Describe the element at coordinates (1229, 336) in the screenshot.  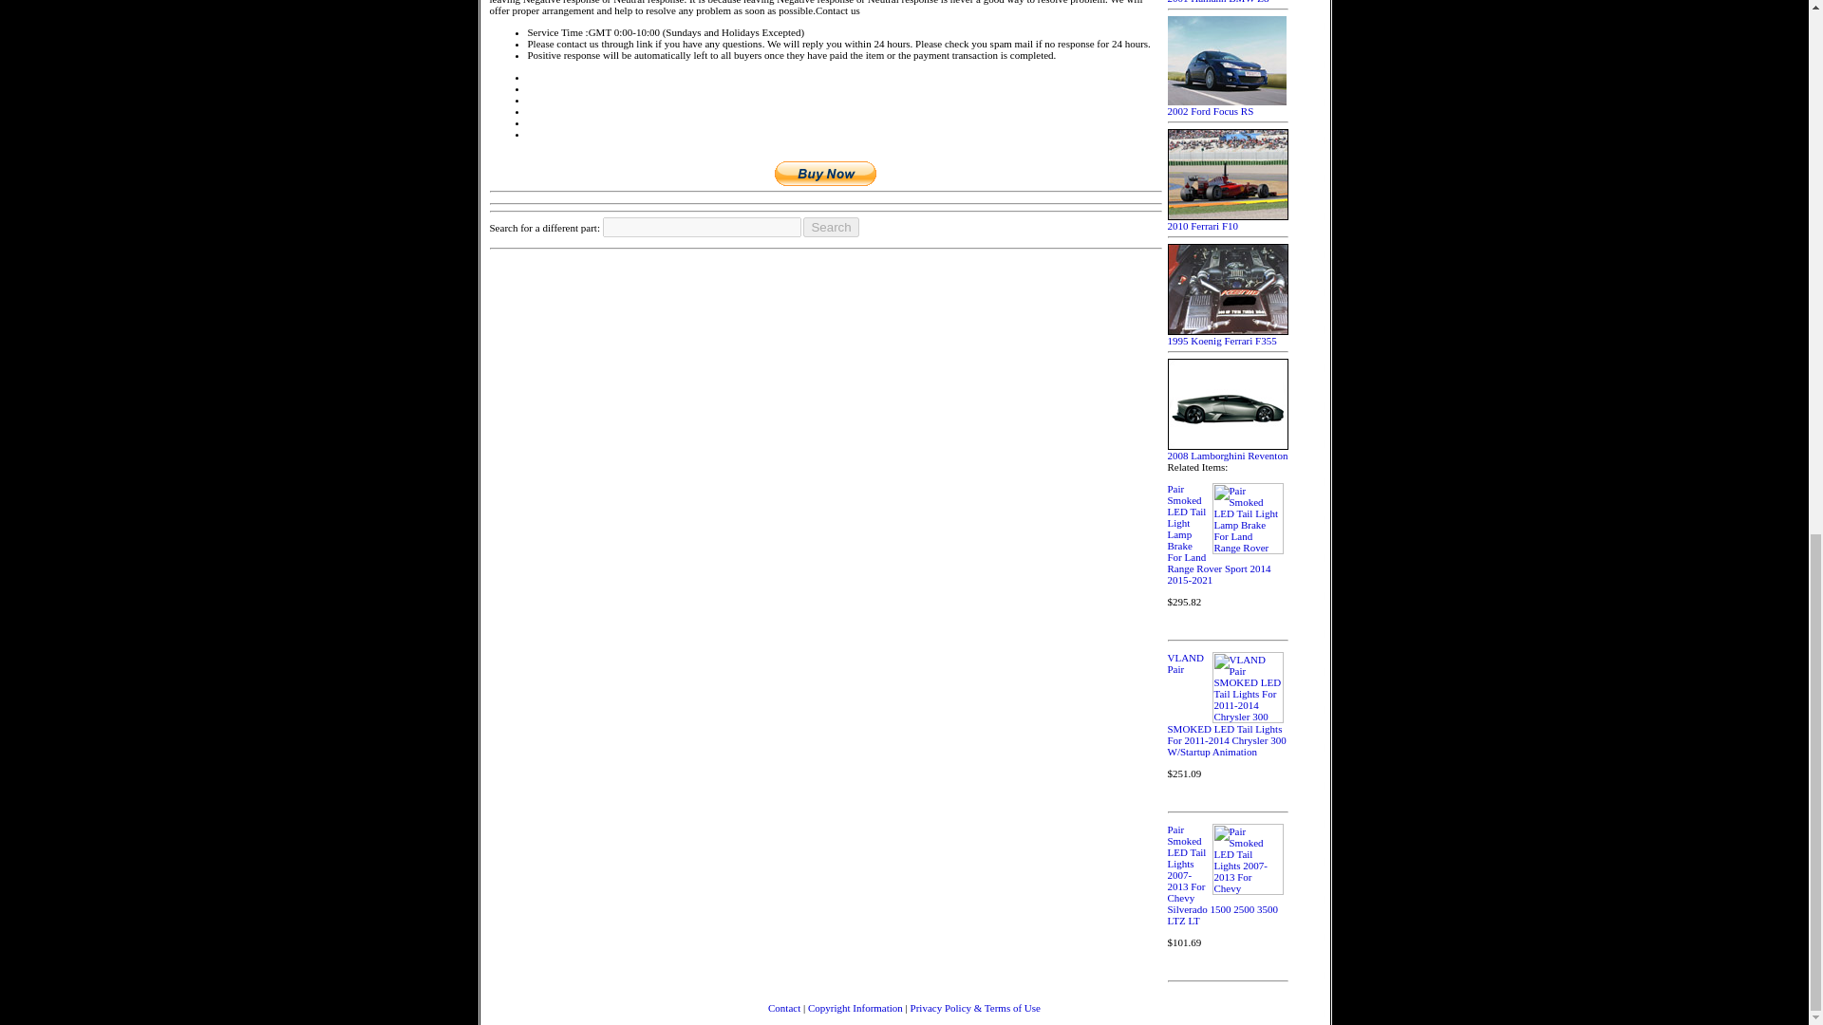
I see `1995 Koenig Ferrari F355` at that location.